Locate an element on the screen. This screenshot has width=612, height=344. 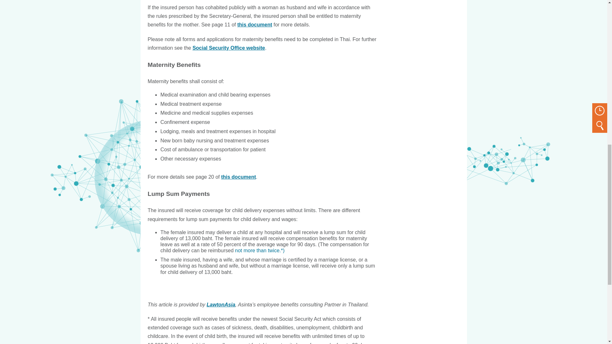
Social Security Office website is located at coordinates (229, 48).